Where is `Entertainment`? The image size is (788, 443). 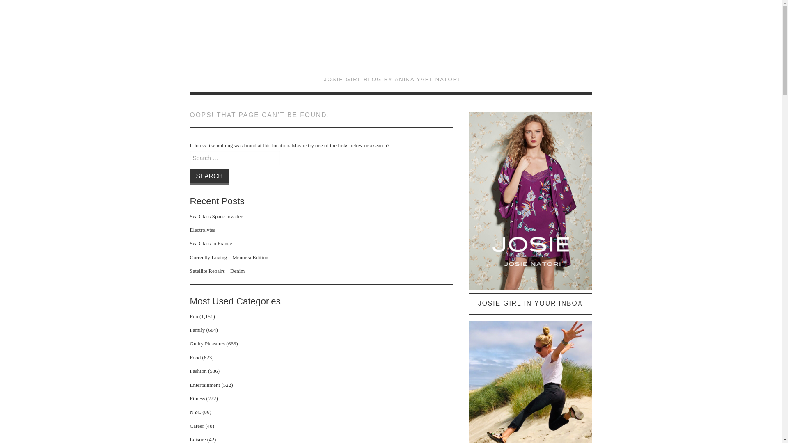 Entertainment is located at coordinates (204, 385).